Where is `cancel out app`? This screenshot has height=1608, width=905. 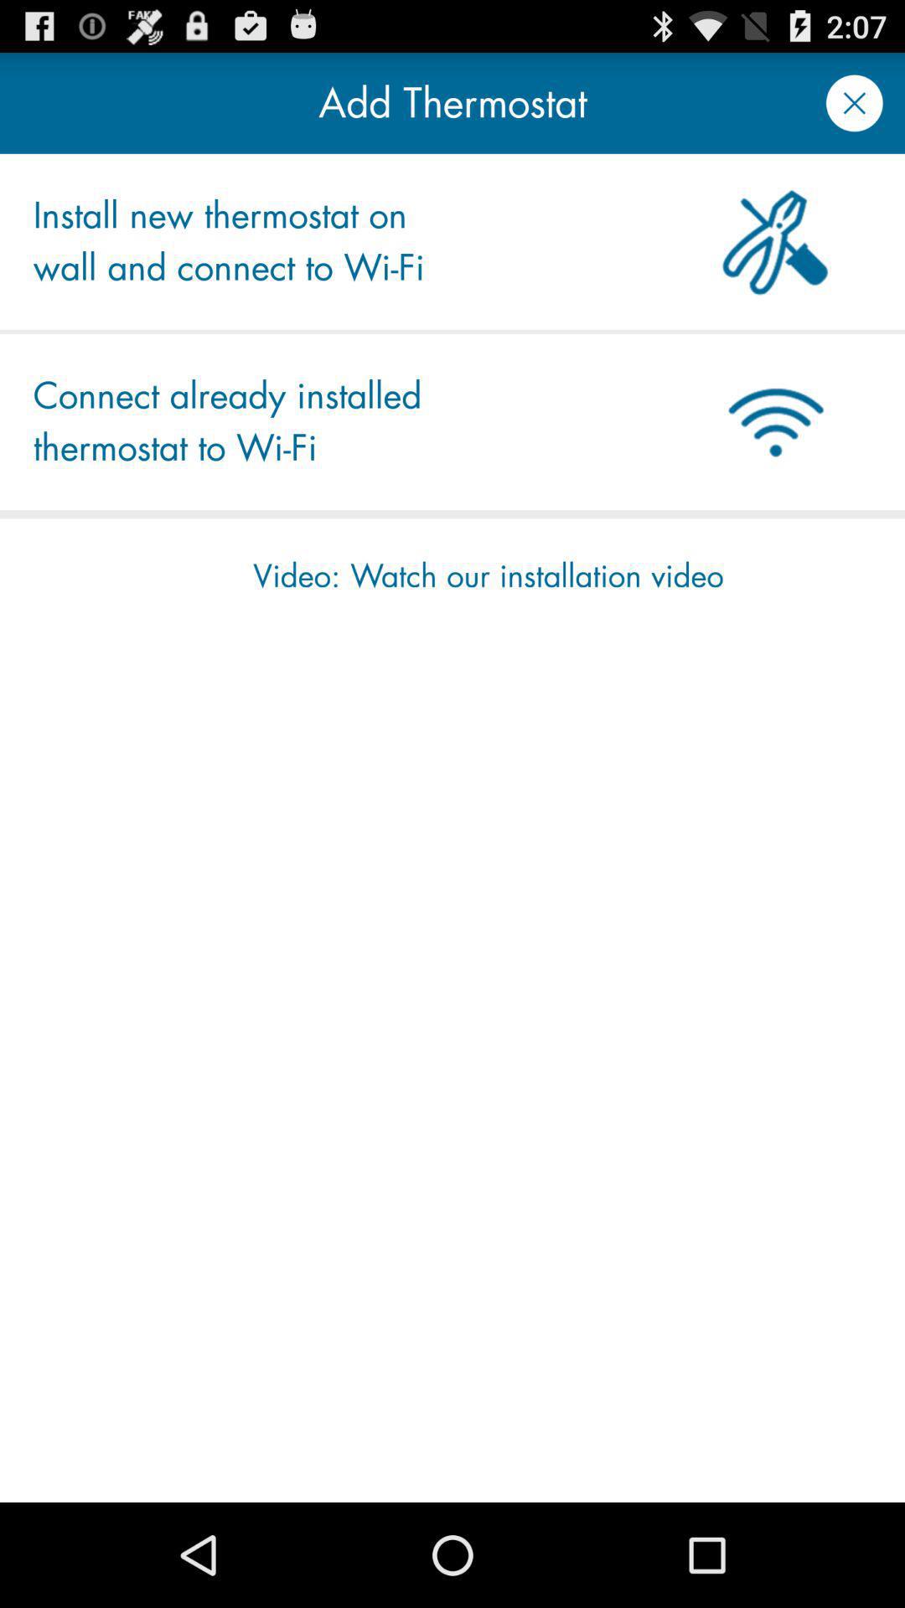 cancel out app is located at coordinates (855, 103).